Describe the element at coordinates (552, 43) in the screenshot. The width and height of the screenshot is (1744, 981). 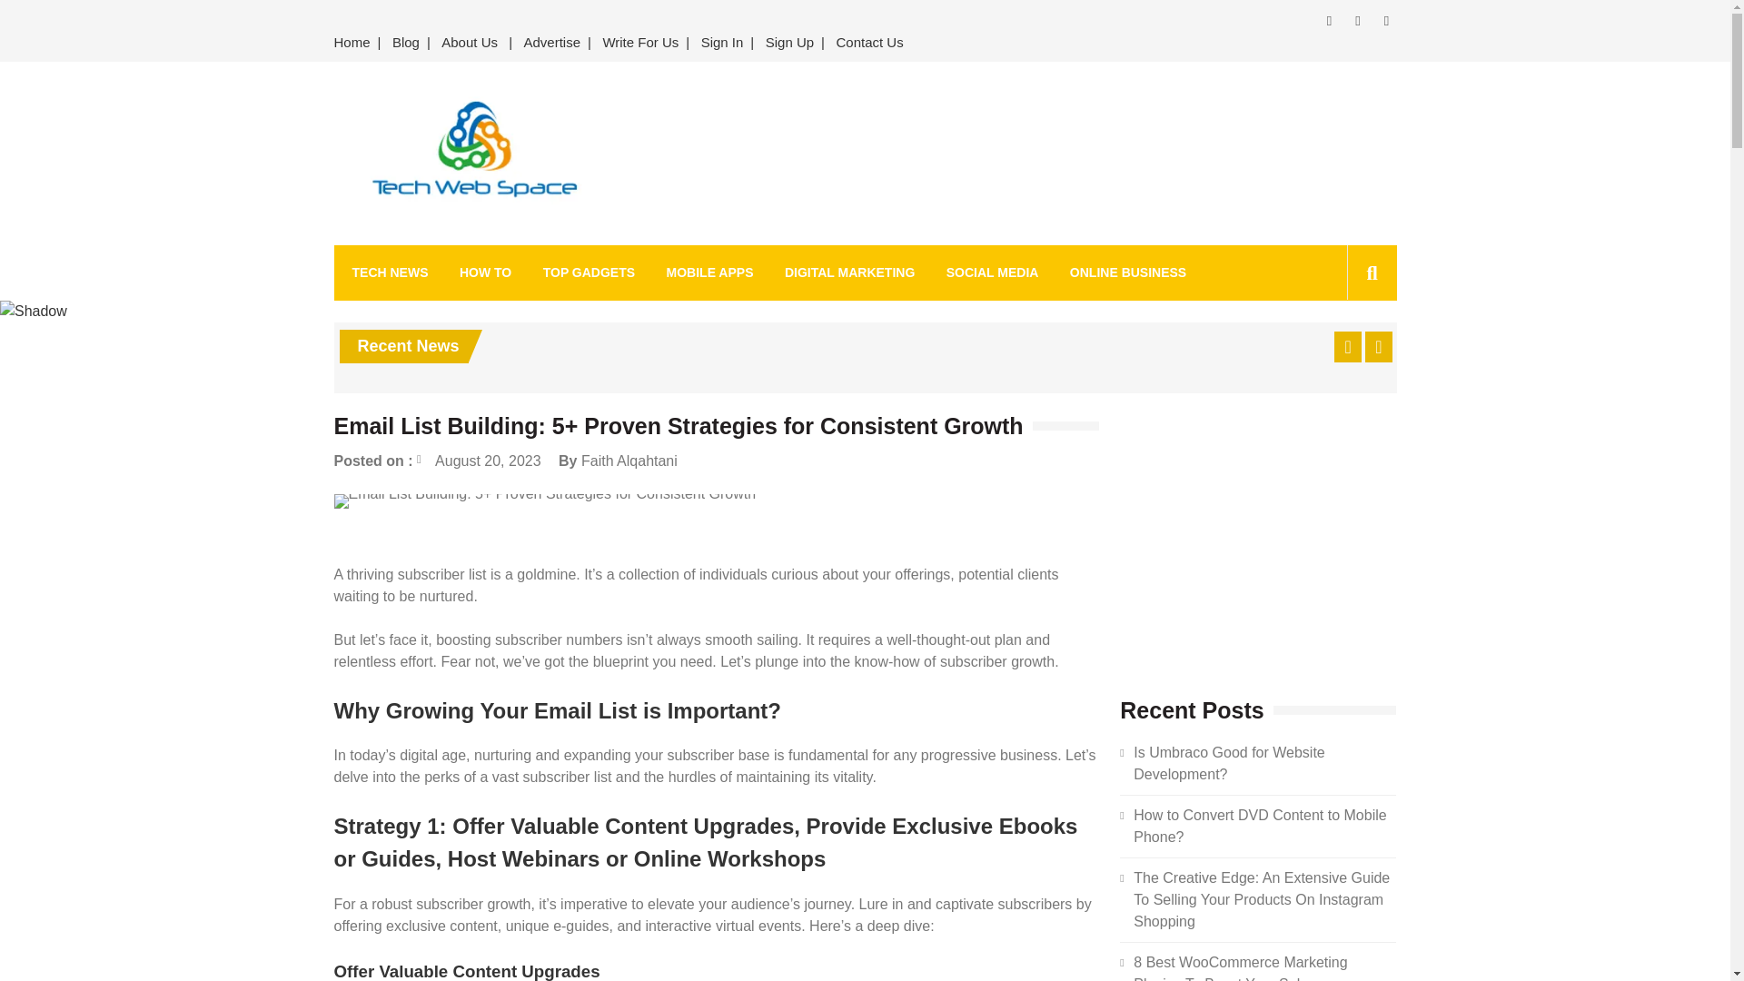
I see `Advertise` at that location.